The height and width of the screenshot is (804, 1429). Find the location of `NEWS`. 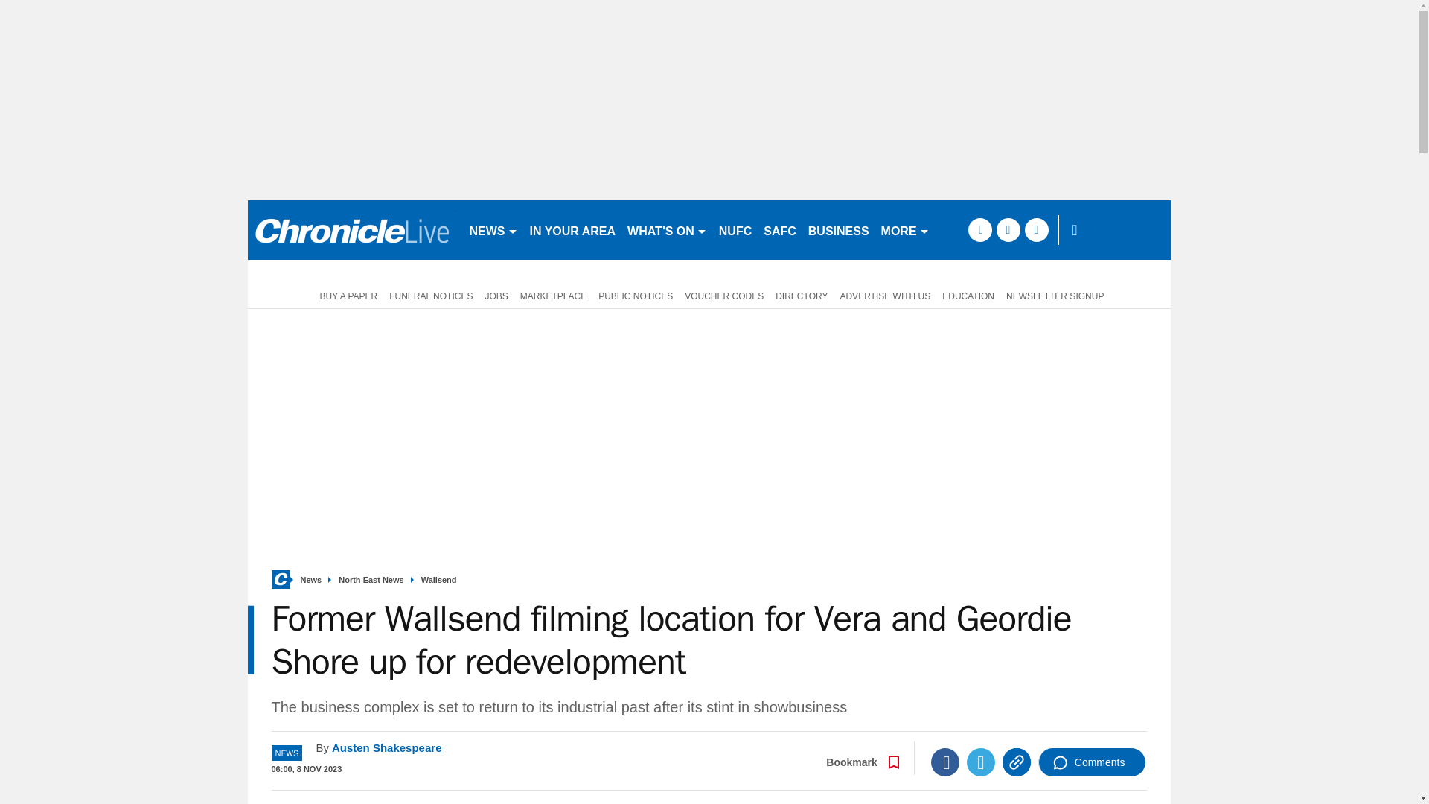

NEWS is located at coordinates (493, 229).